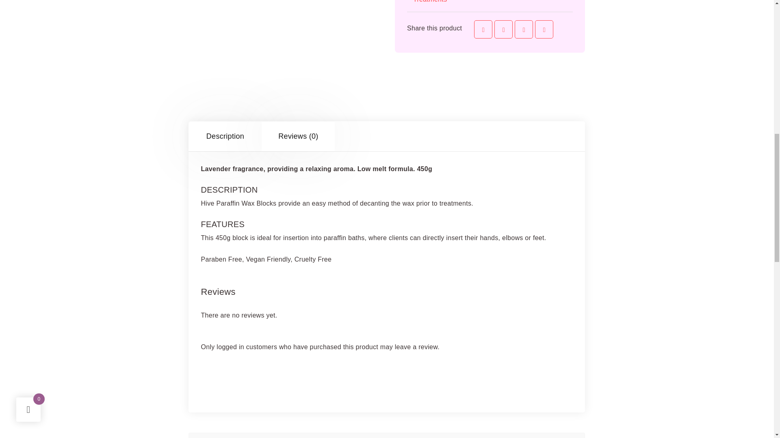  Describe the element at coordinates (474, 2) in the screenshot. I see `Paraffin Wax Treatments` at that location.